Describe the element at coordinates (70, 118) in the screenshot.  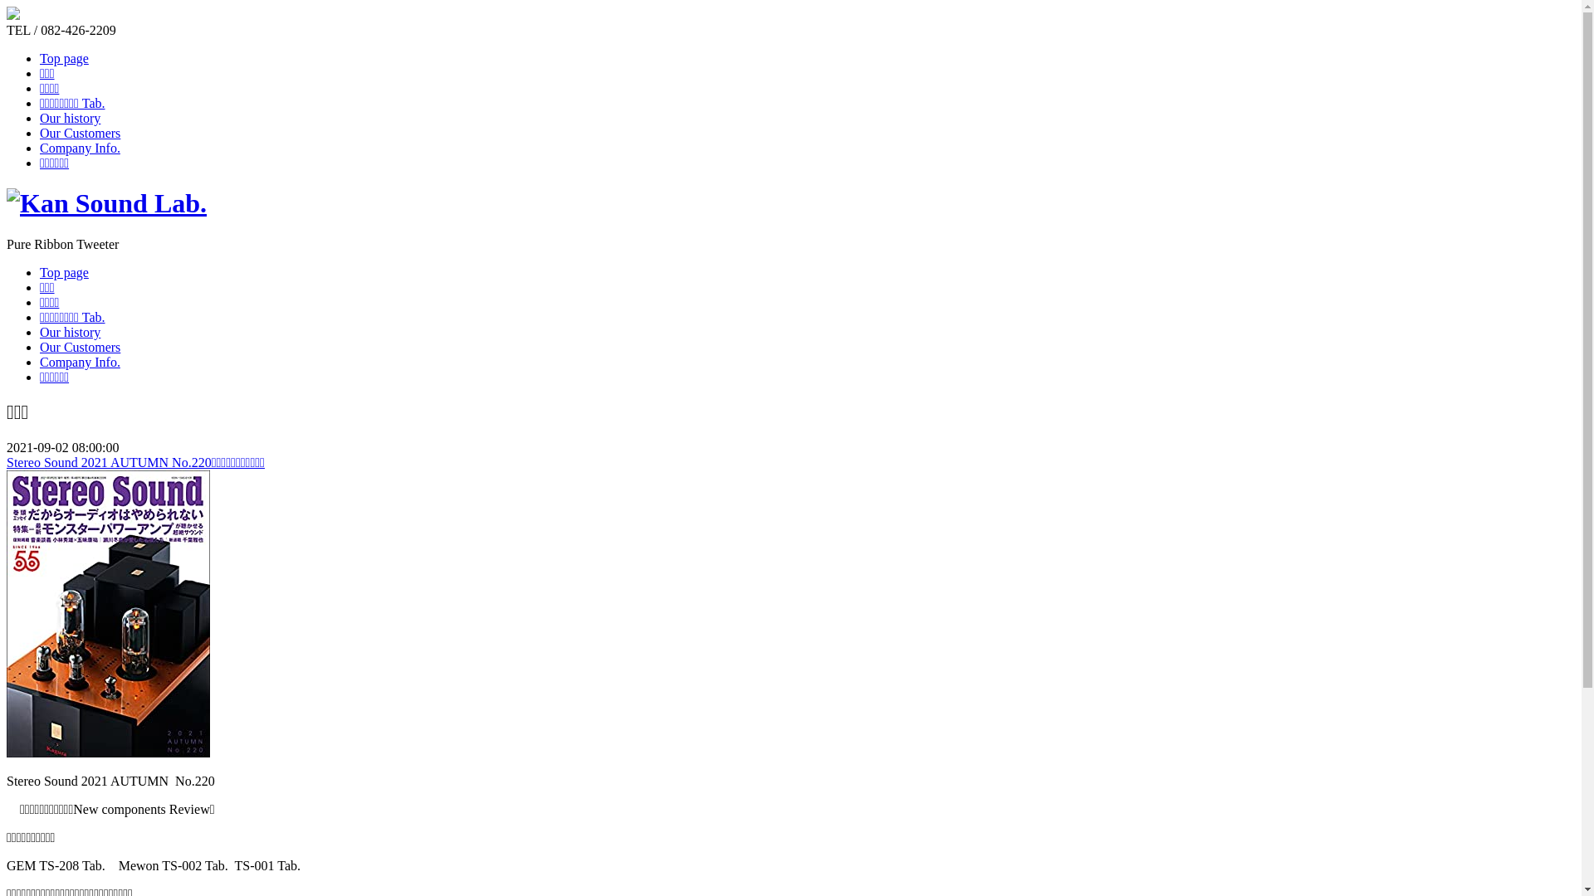
I see `Our history` at that location.